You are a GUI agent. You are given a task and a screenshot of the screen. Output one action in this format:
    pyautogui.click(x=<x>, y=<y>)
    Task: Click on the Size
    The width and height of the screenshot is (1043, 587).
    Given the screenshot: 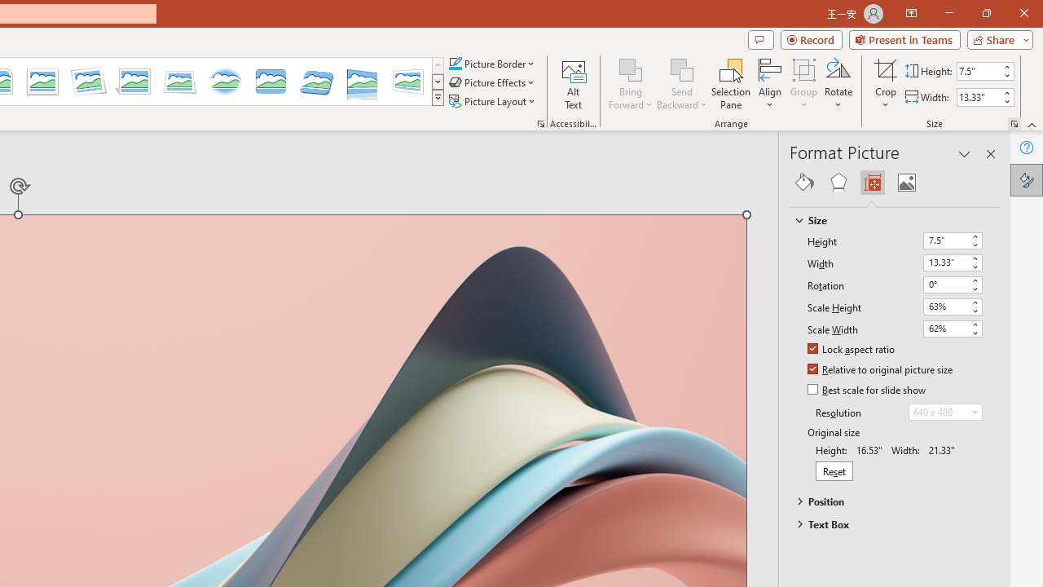 What is the action you would take?
    pyautogui.click(x=887, y=220)
    